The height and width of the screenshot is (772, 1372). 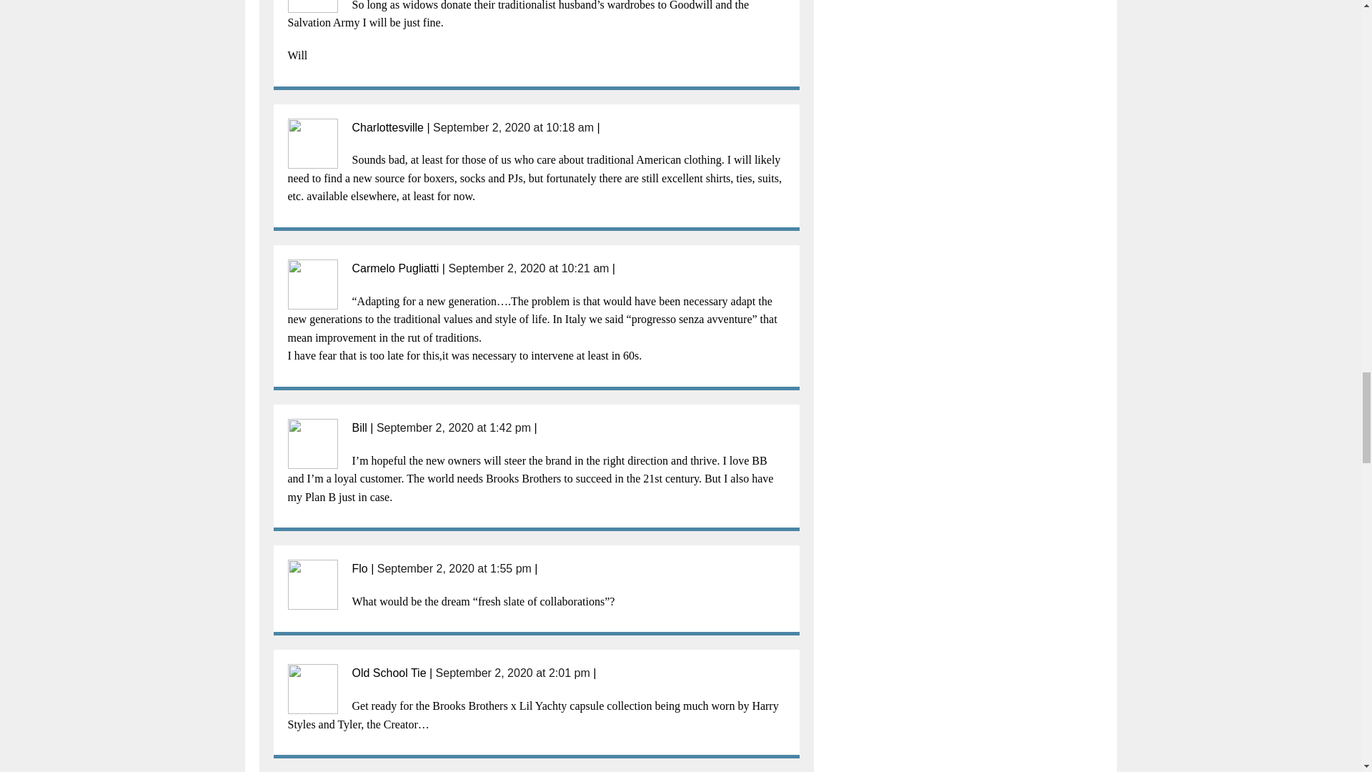 What do you see at coordinates (454, 568) in the screenshot?
I see `September 2, 2020 at 1:55 pm` at bounding box center [454, 568].